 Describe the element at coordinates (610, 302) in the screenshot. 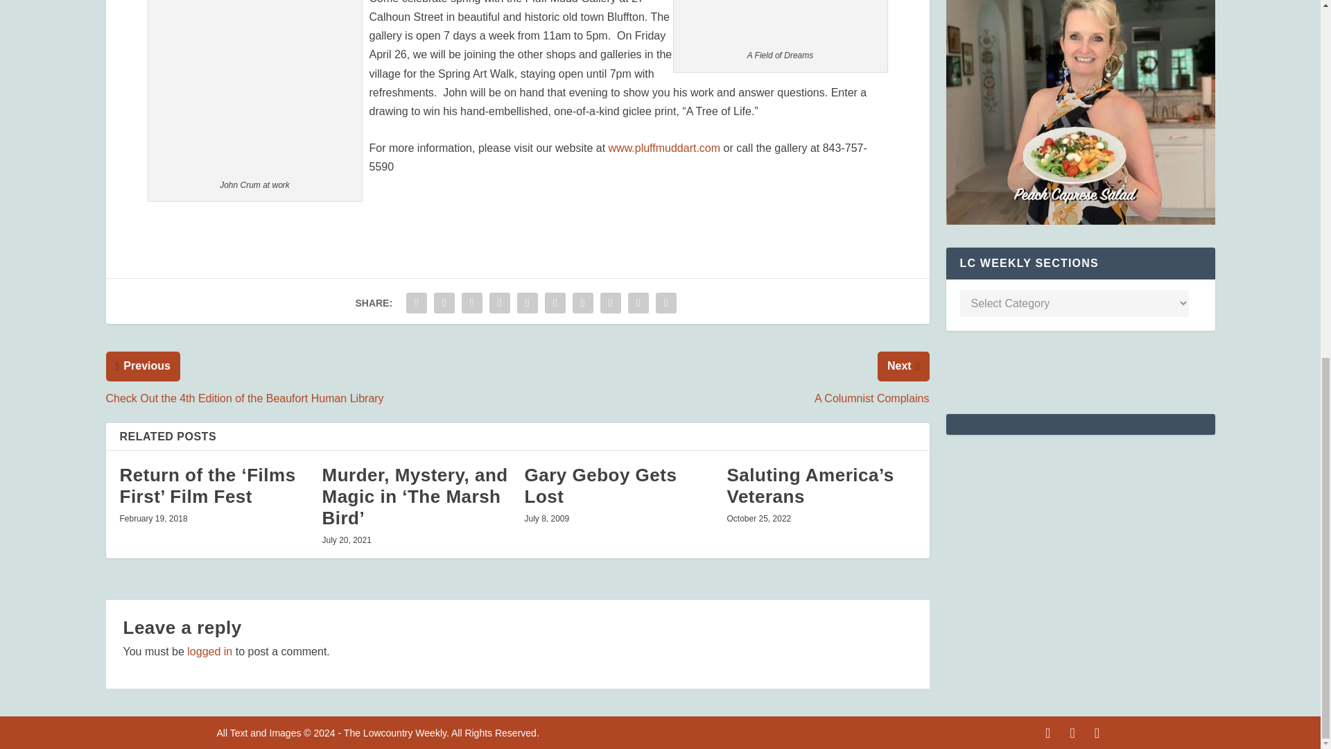

I see `Share "John Crum: Art That Makes You Smile" via Stumbleupon` at that location.